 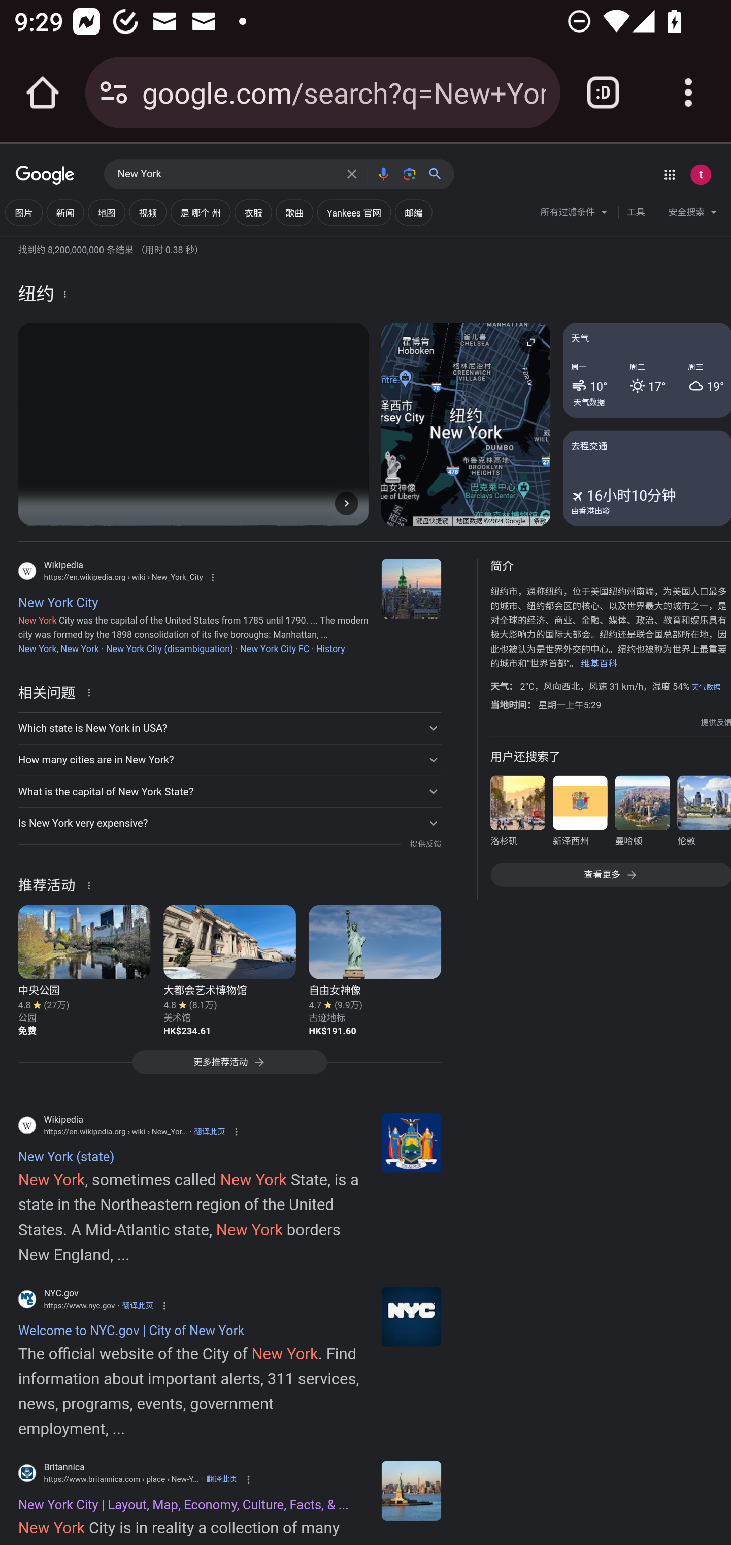 I want to click on 天气 周一 高温 10 度 周二 高温 17 度 周三 高温 19 度, so click(x=647, y=370).